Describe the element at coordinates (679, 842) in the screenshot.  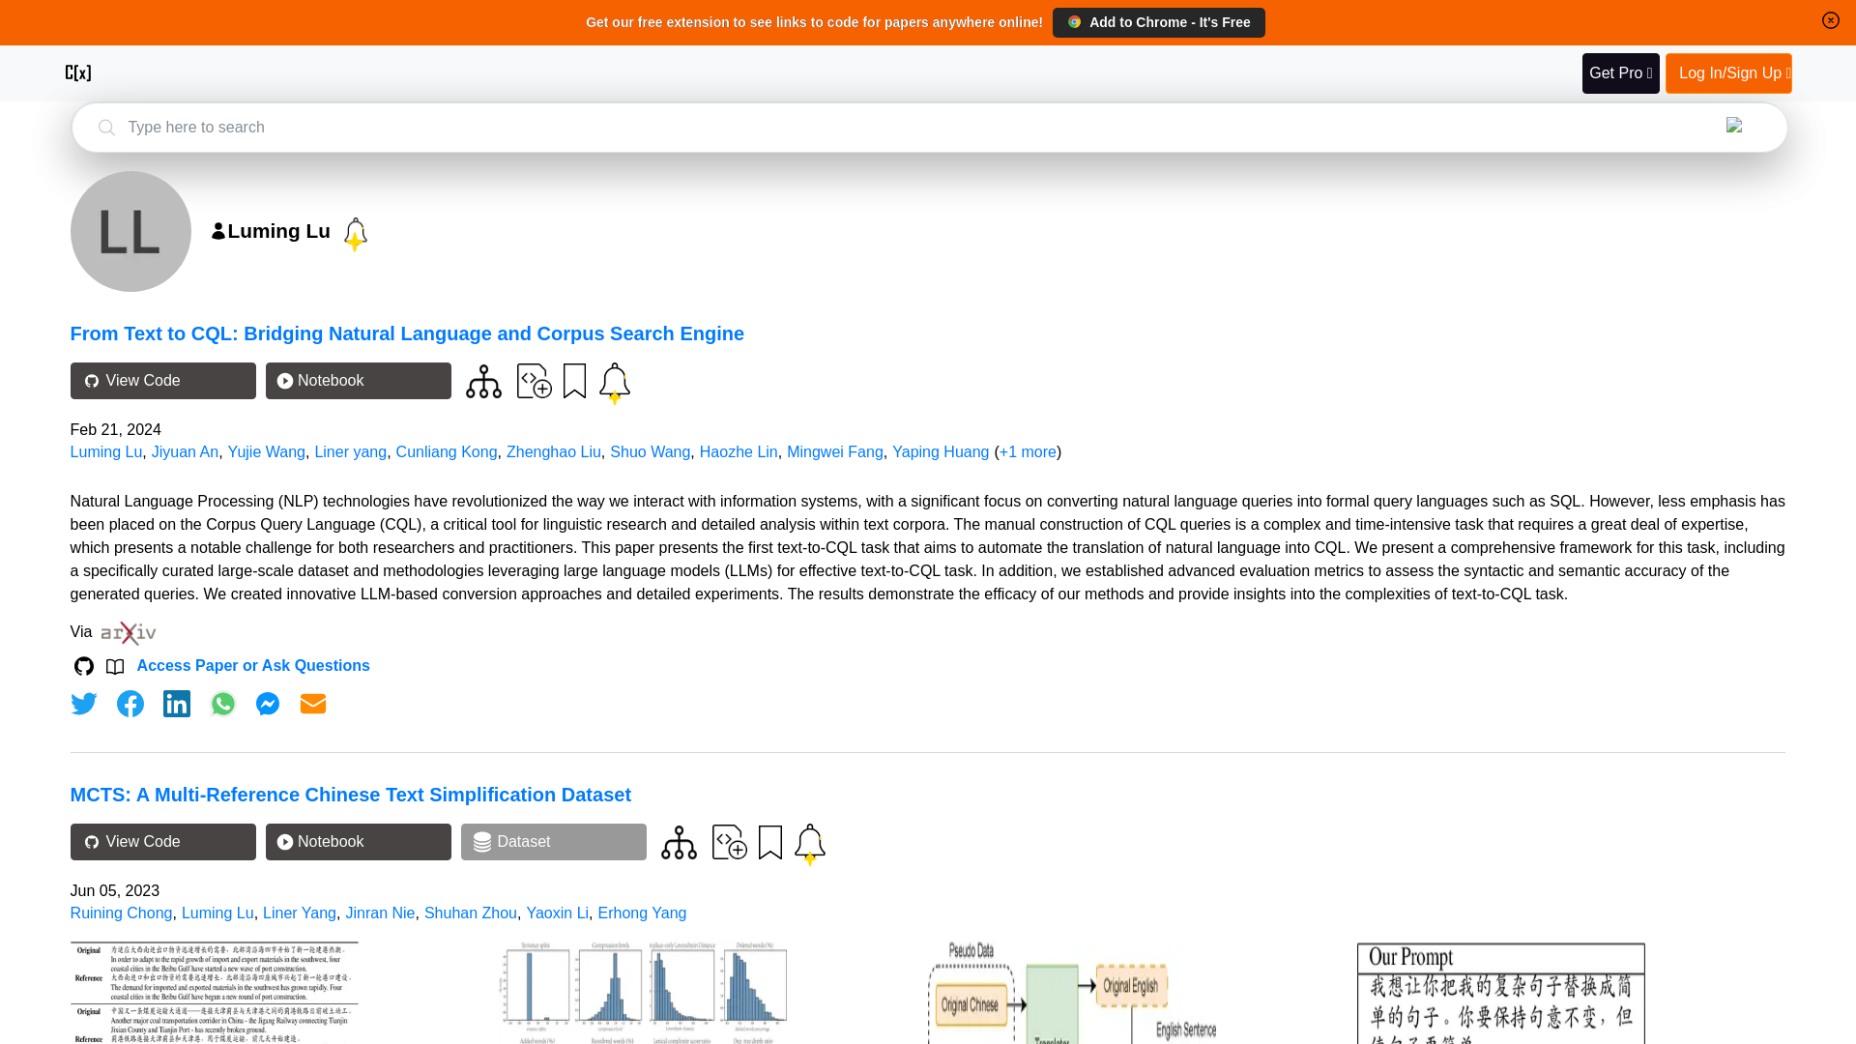
I see `View code for similar papers` at that location.